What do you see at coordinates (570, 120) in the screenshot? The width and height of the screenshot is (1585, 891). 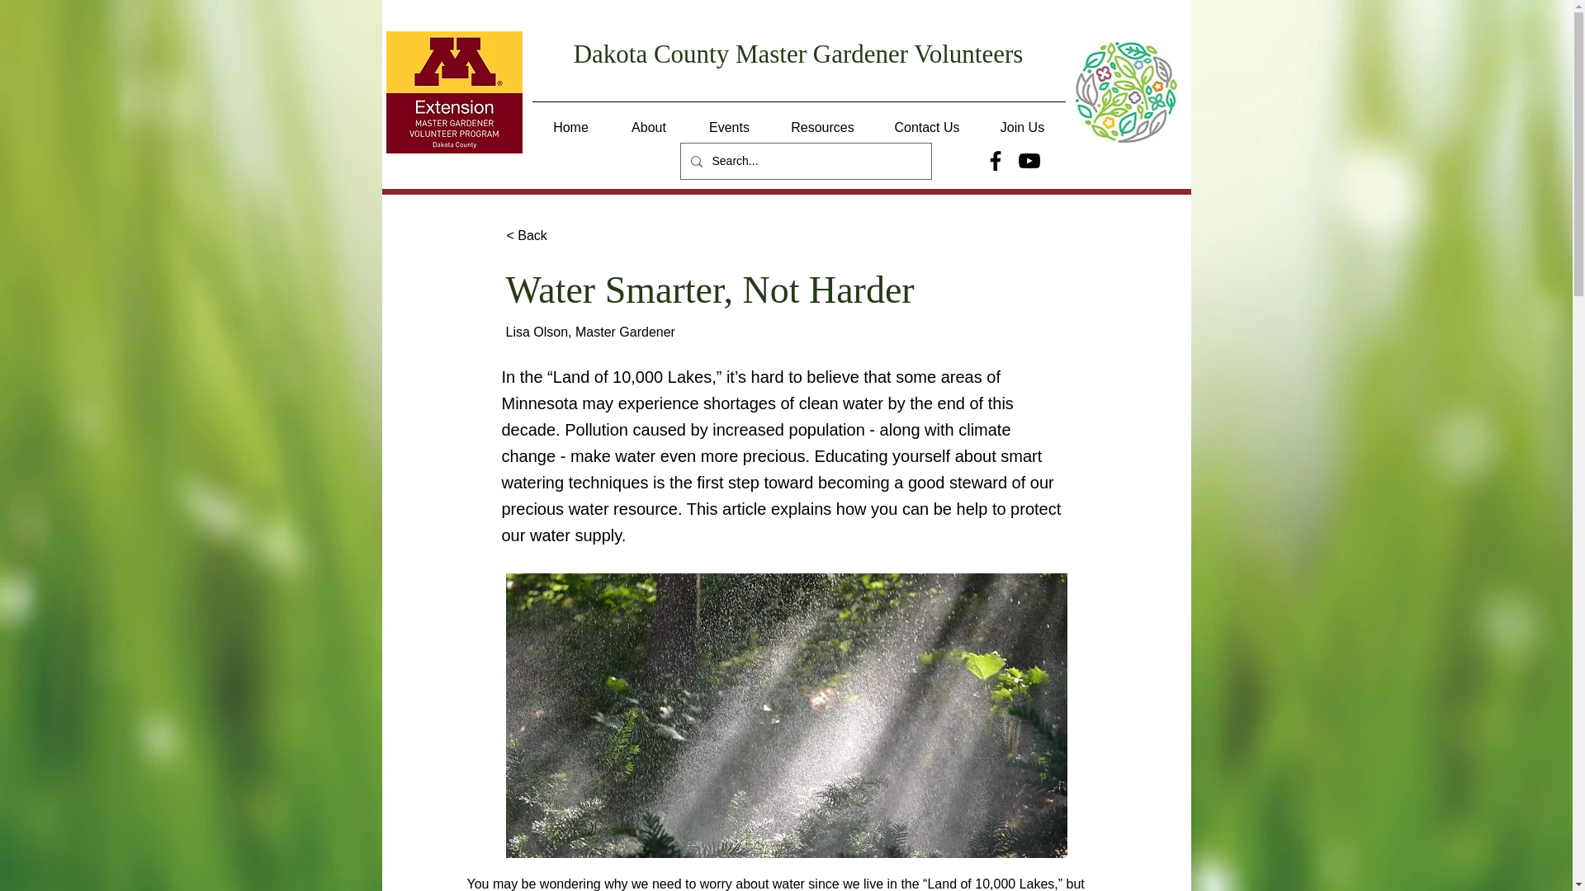 I see `Home` at bounding box center [570, 120].